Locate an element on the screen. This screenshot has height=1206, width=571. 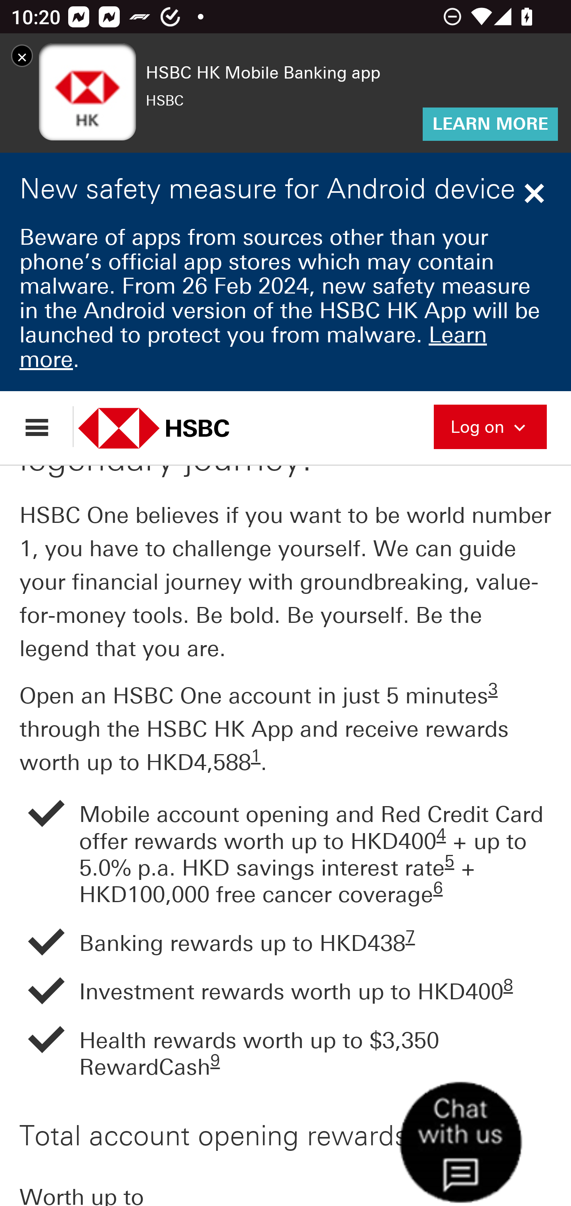
HSBC Hong Kong Bank is located at coordinates (171, 429).